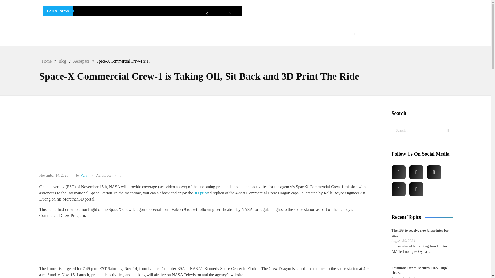  I want to click on Aerospace, so click(81, 61).